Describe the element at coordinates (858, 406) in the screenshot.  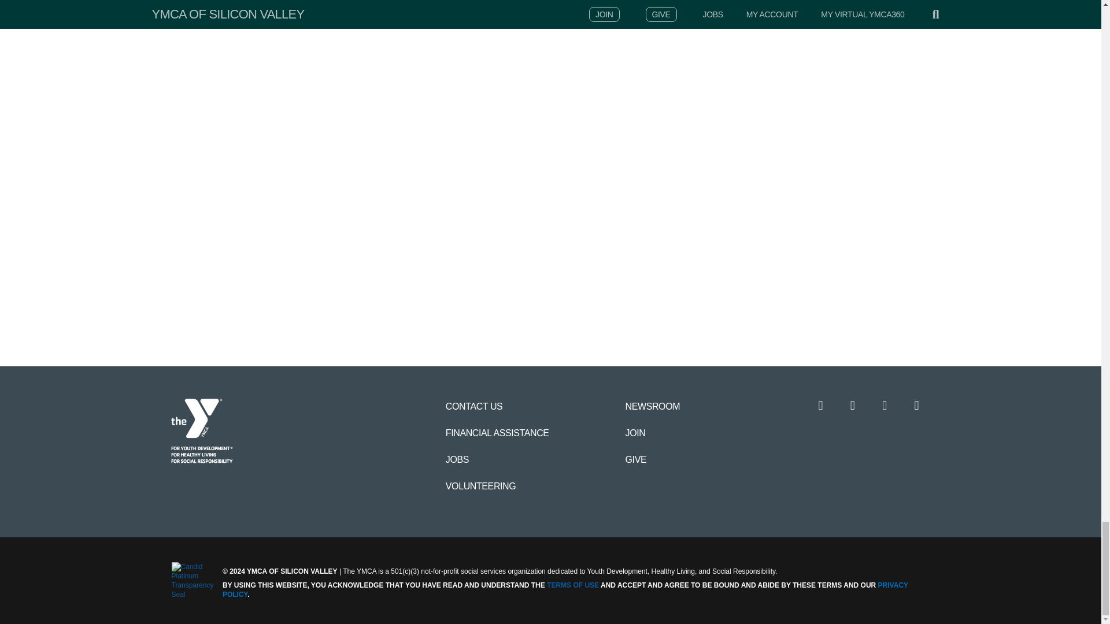
I see `Go to YMCA Instagram` at that location.